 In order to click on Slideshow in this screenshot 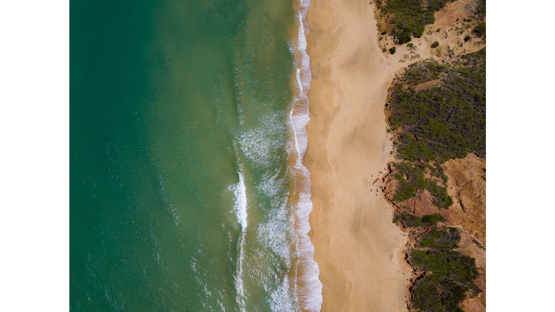, I will do `click(538, 187)`.